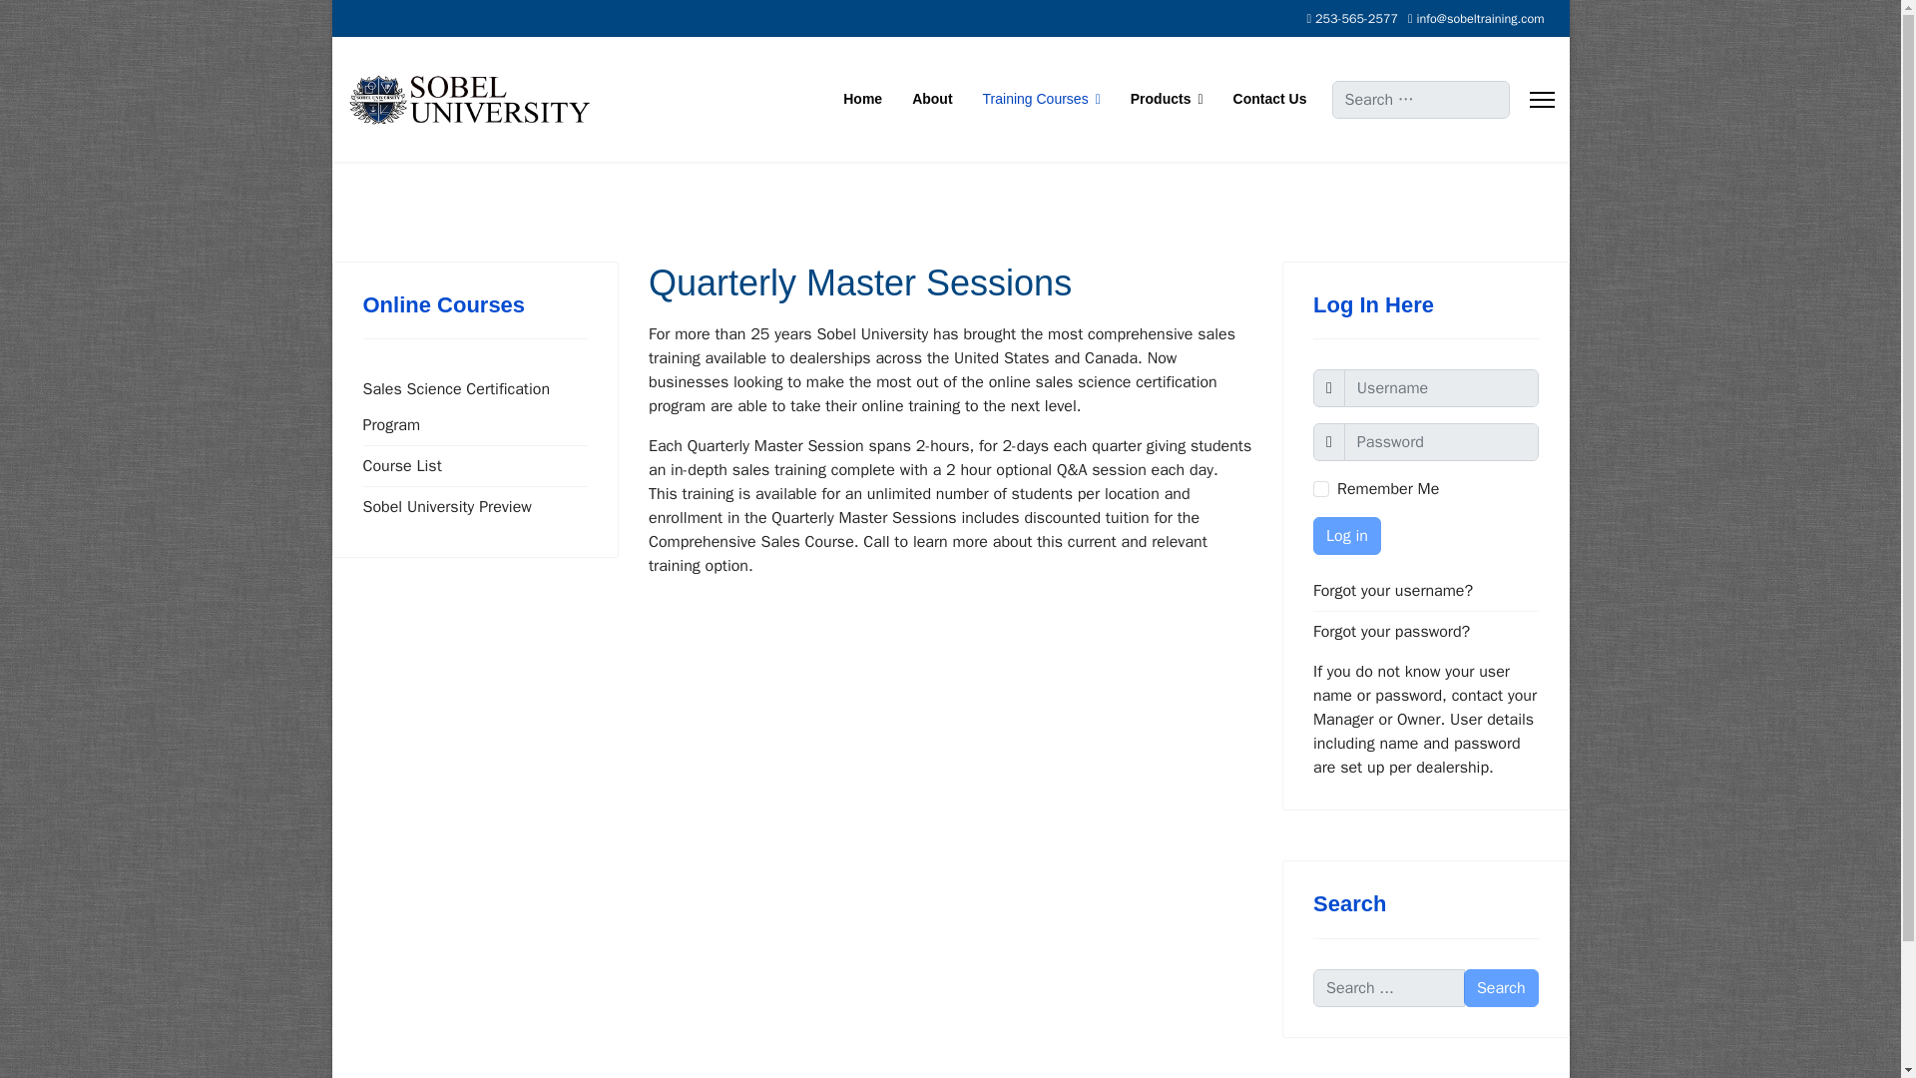 The height and width of the screenshot is (1078, 1916). What do you see at coordinates (1356, 18) in the screenshot?
I see `253-565-2577` at bounding box center [1356, 18].